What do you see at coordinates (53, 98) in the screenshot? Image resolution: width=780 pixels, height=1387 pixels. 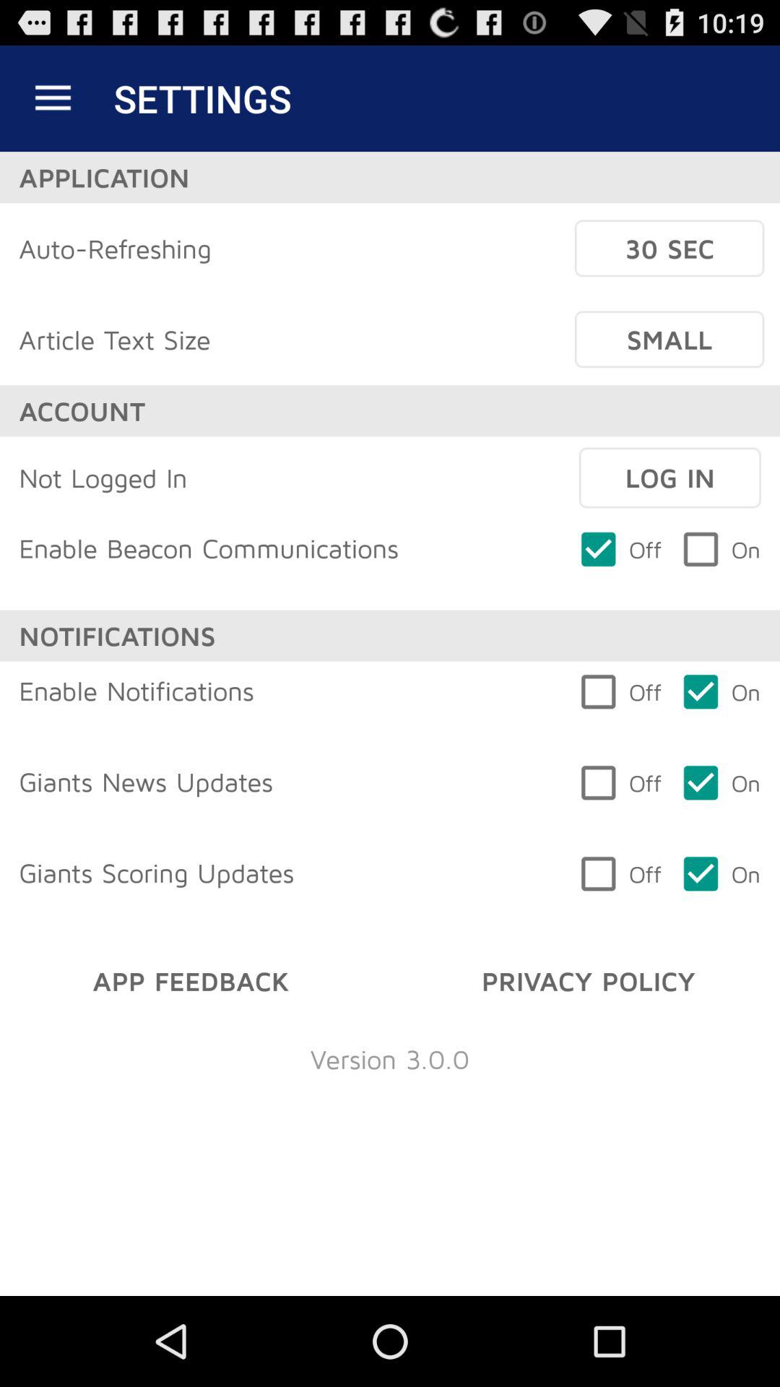 I see `turn off icon above application` at bounding box center [53, 98].